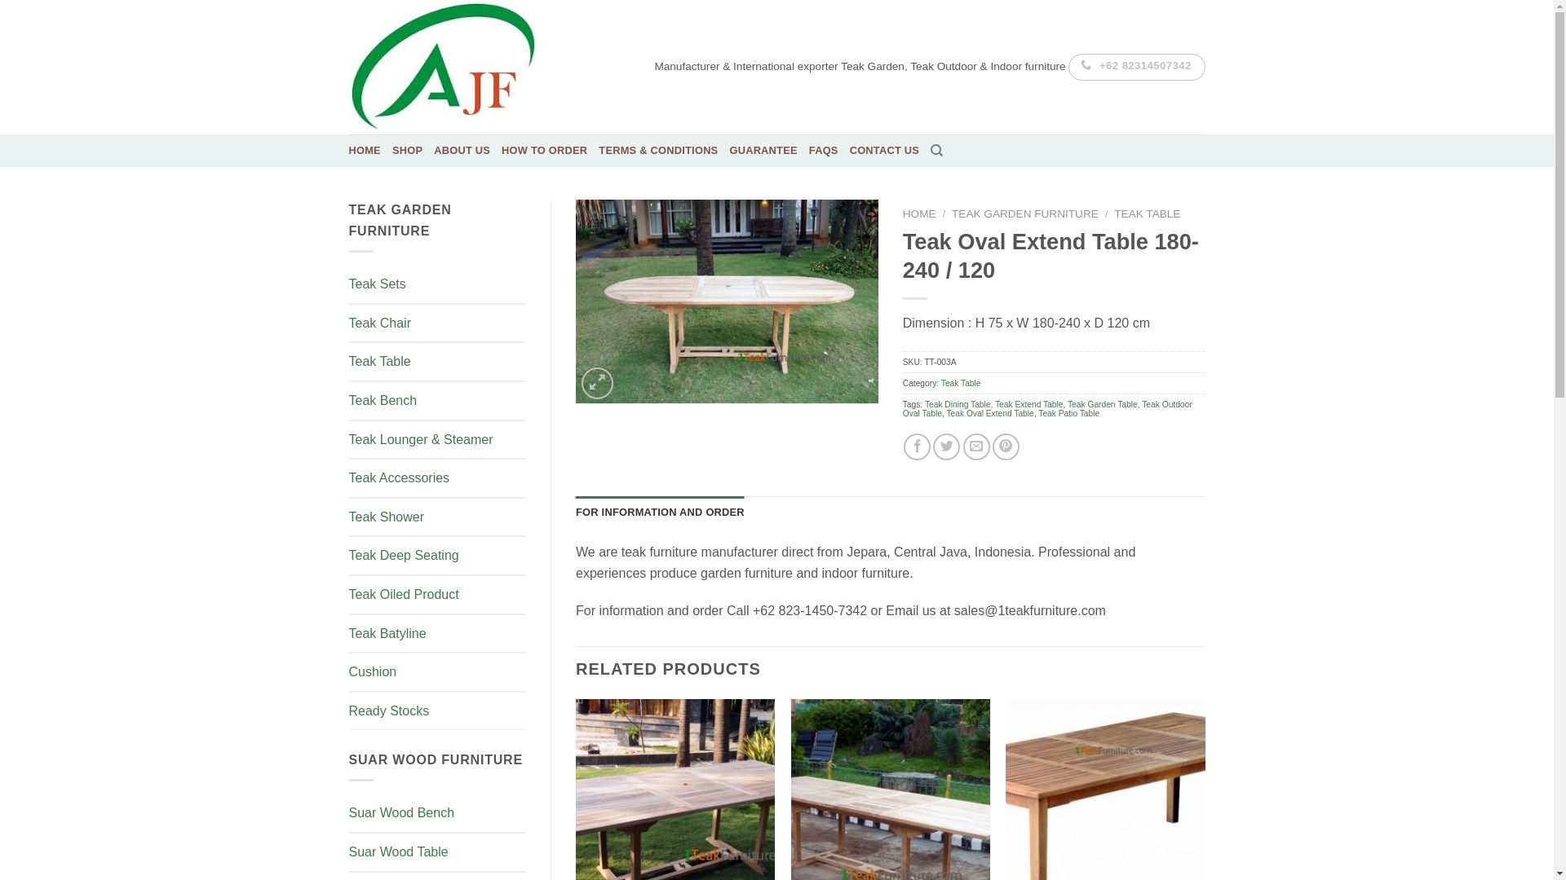  What do you see at coordinates (1103, 404) in the screenshot?
I see `Teak Garden Table` at bounding box center [1103, 404].